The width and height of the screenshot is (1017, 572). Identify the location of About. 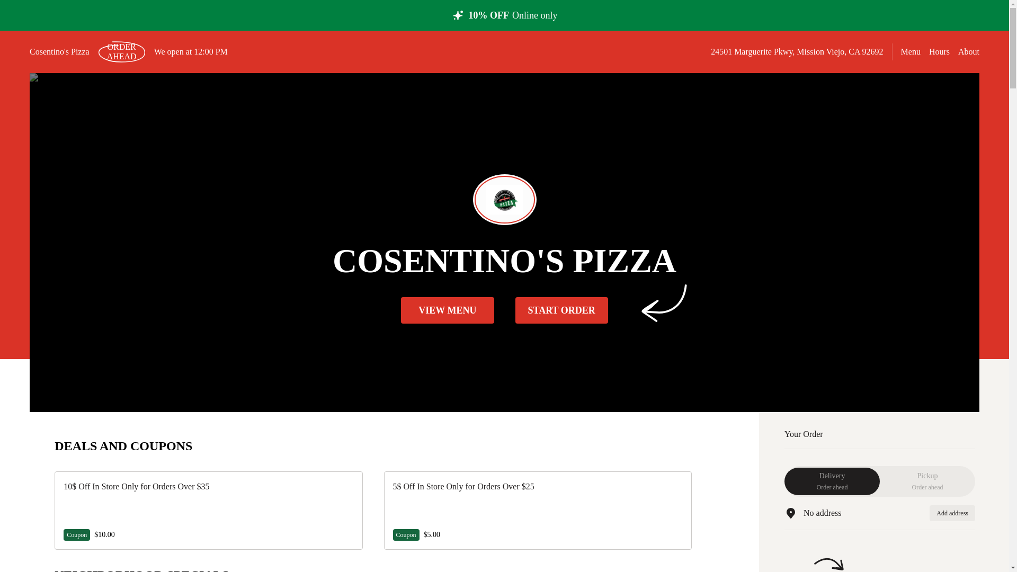
(911, 51).